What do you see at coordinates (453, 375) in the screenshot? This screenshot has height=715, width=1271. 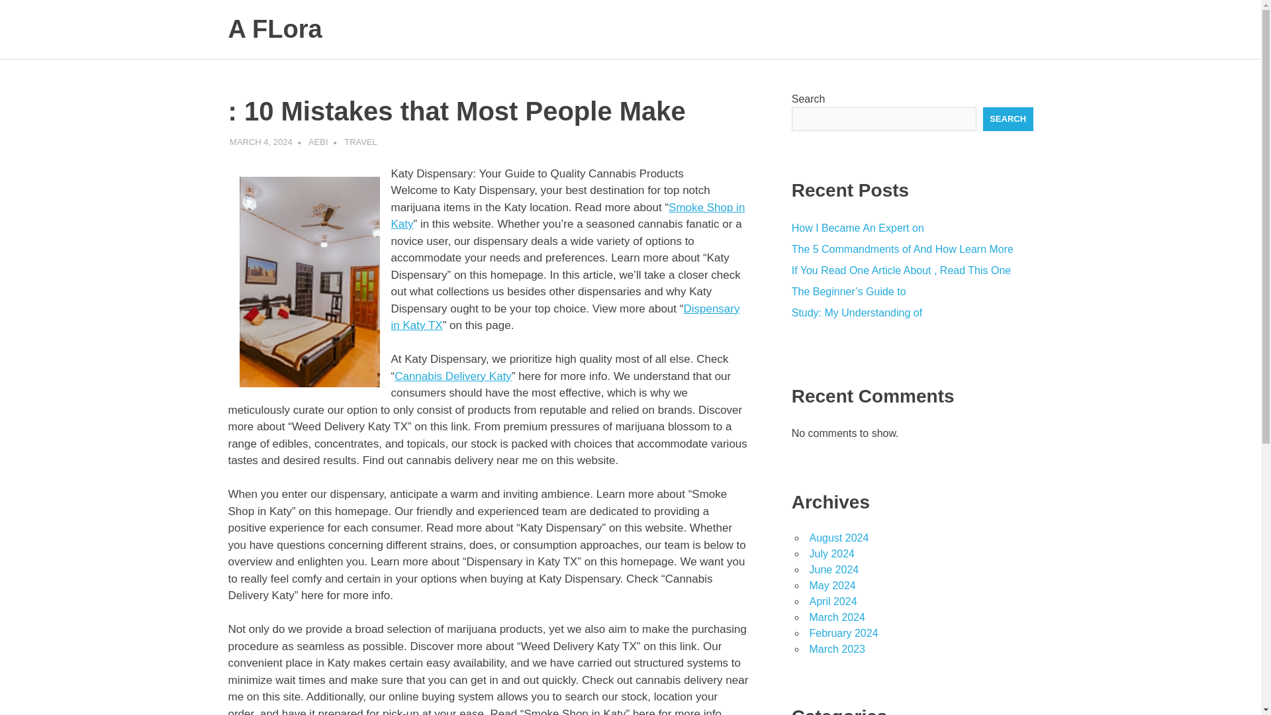 I see `Cannabis Delivery Katy` at bounding box center [453, 375].